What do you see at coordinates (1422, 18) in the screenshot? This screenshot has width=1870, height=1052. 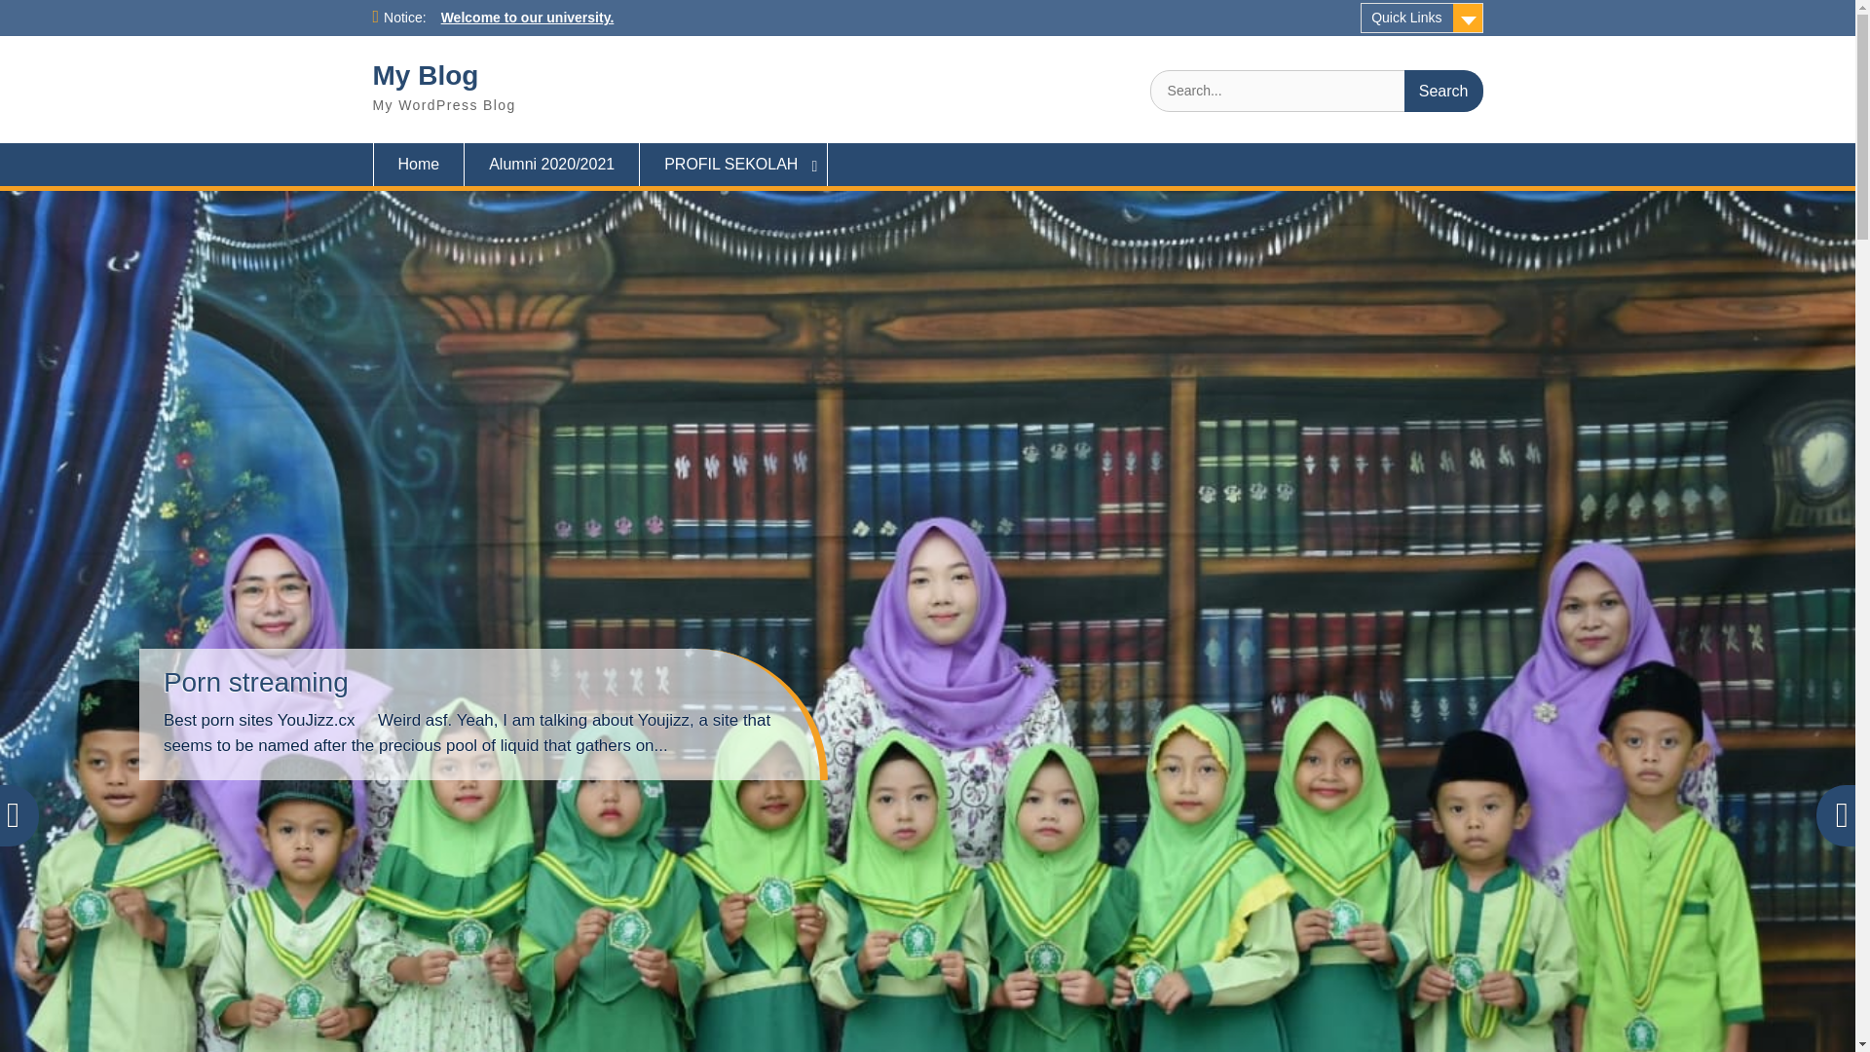 I see `Quick Links` at bounding box center [1422, 18].